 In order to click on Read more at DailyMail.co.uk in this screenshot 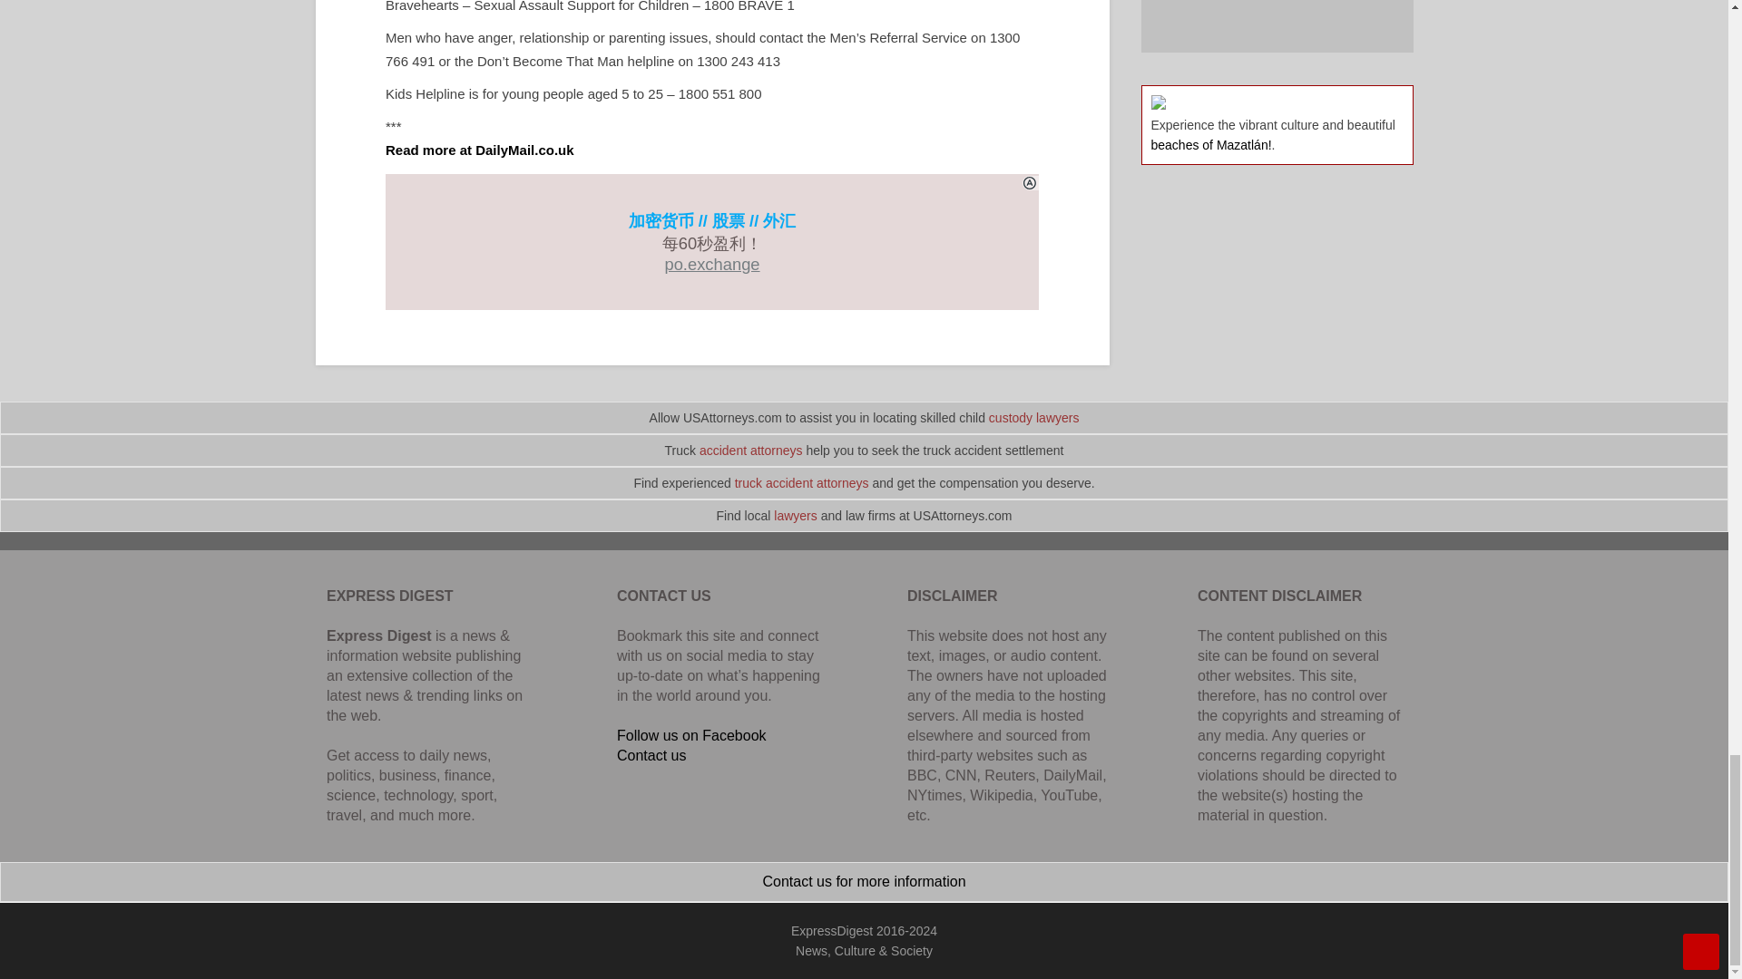, I will do `click(479, 149)`.